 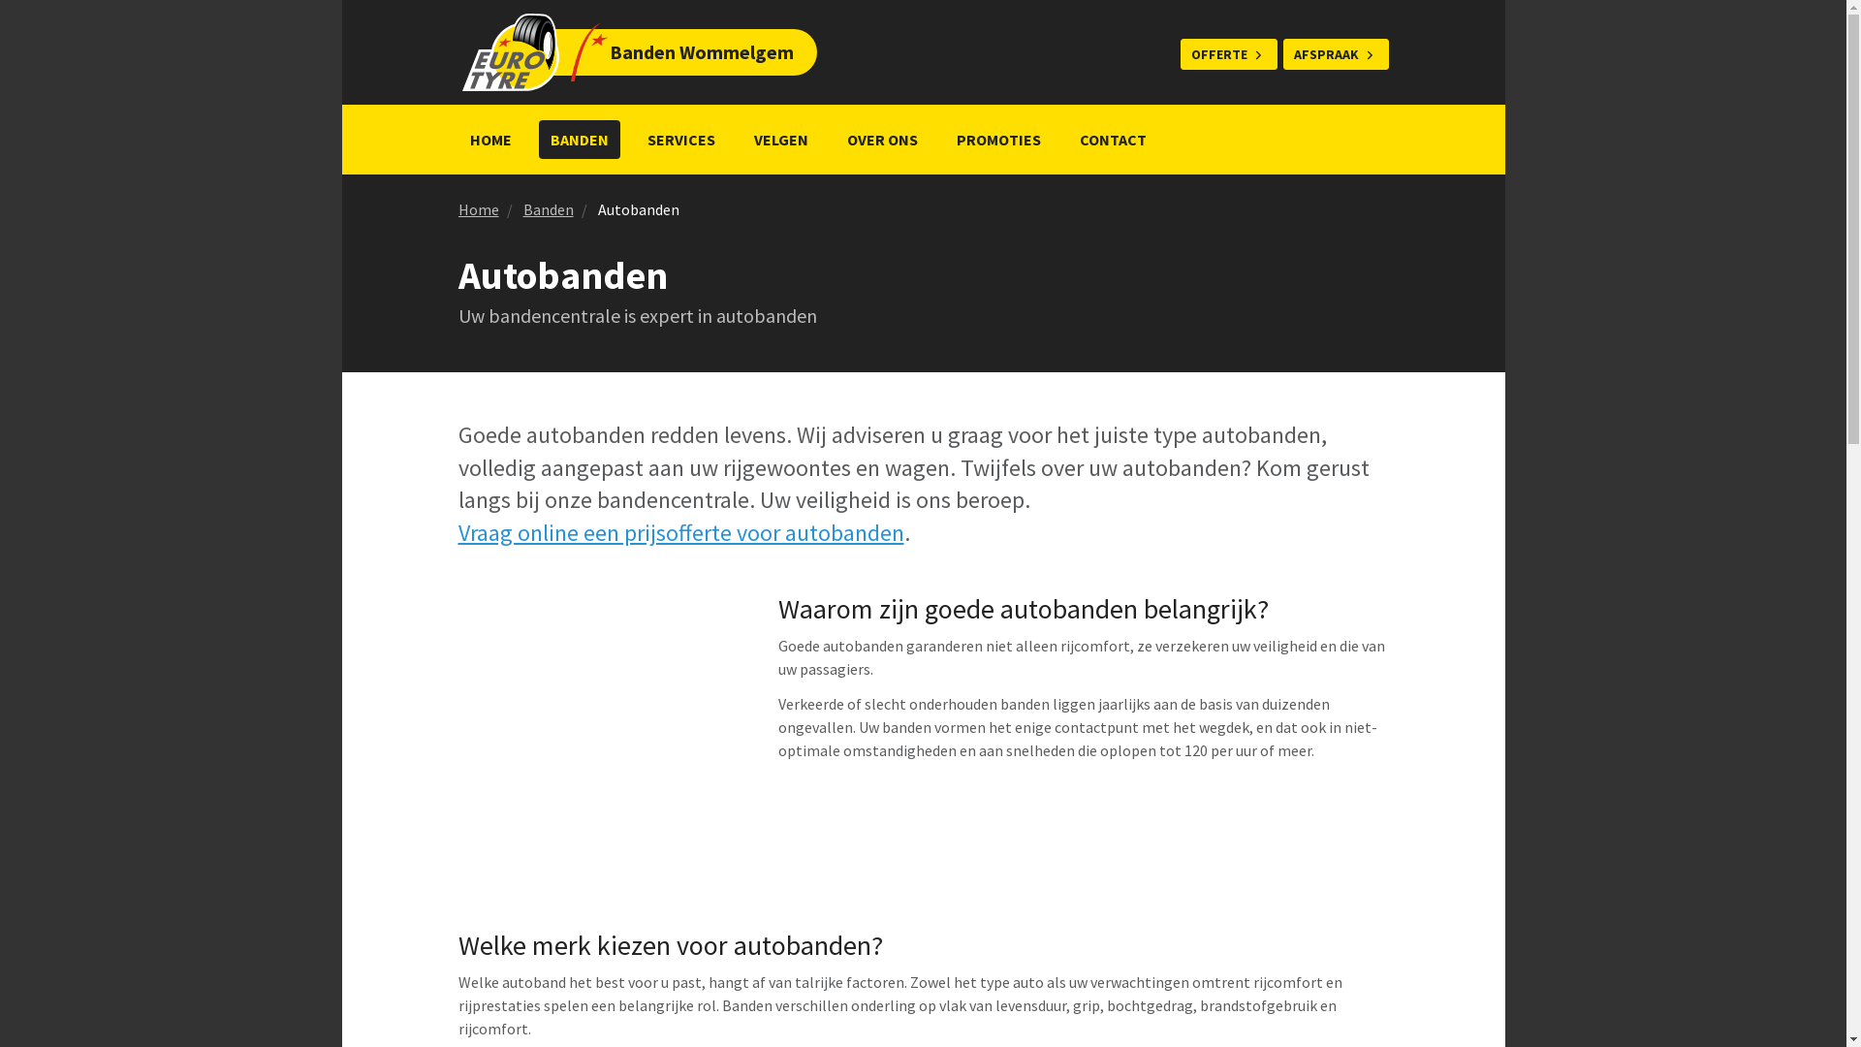 I want to click on OVER ONS, so click(x=882, y=140).